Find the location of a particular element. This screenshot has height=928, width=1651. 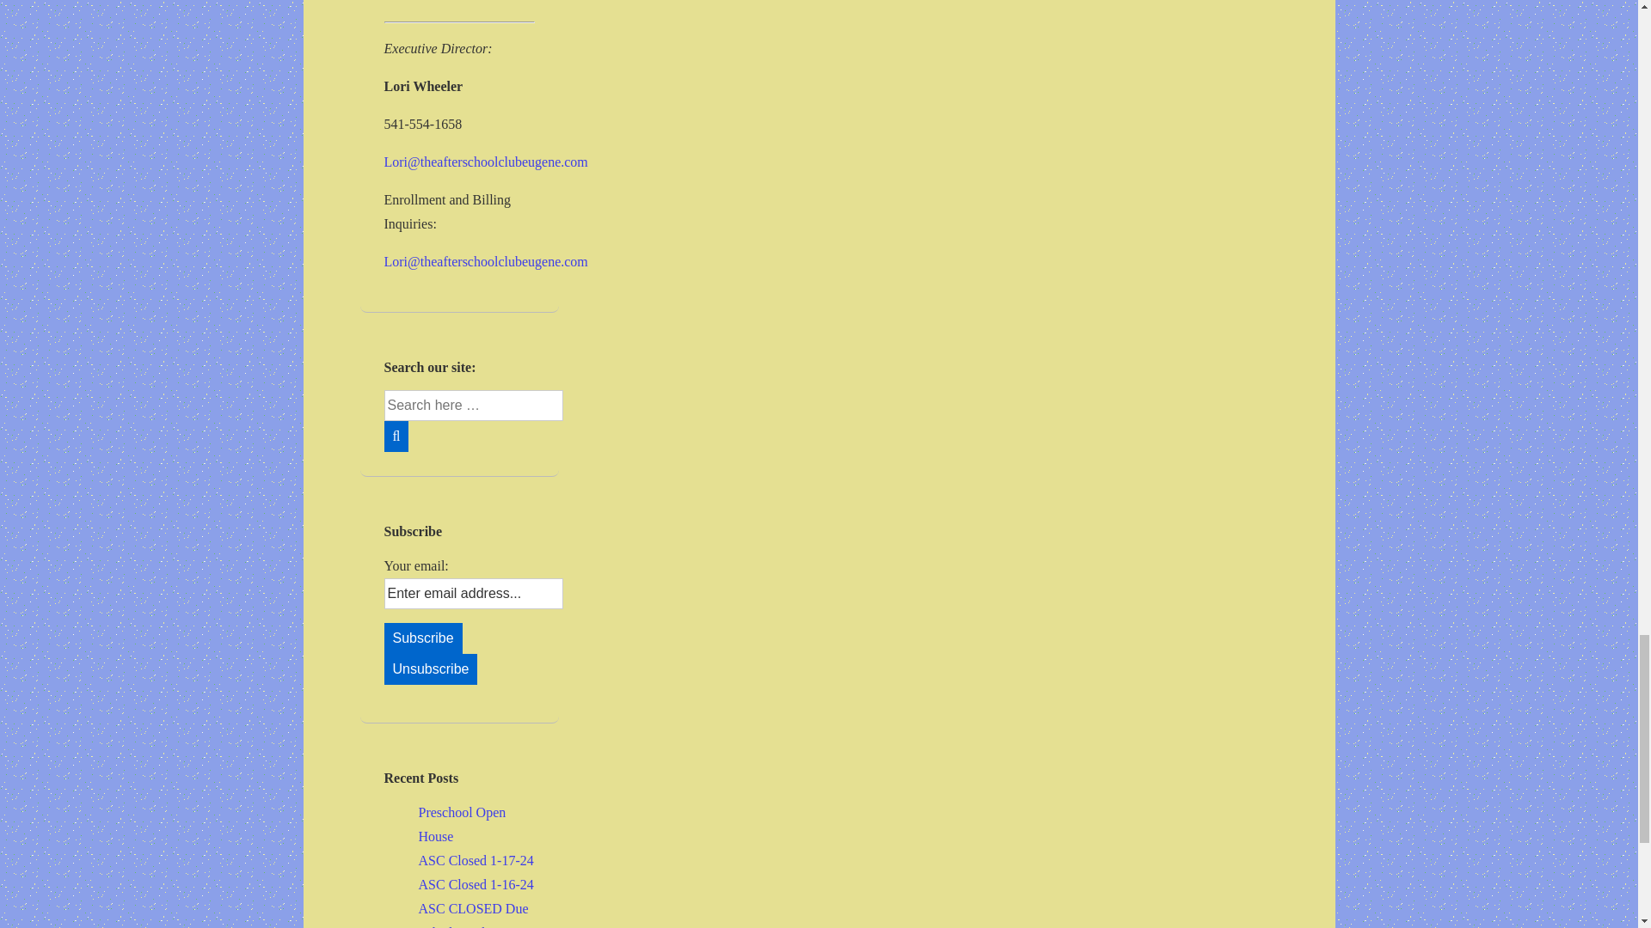

Subscribe is located at coordinates (422, 638).